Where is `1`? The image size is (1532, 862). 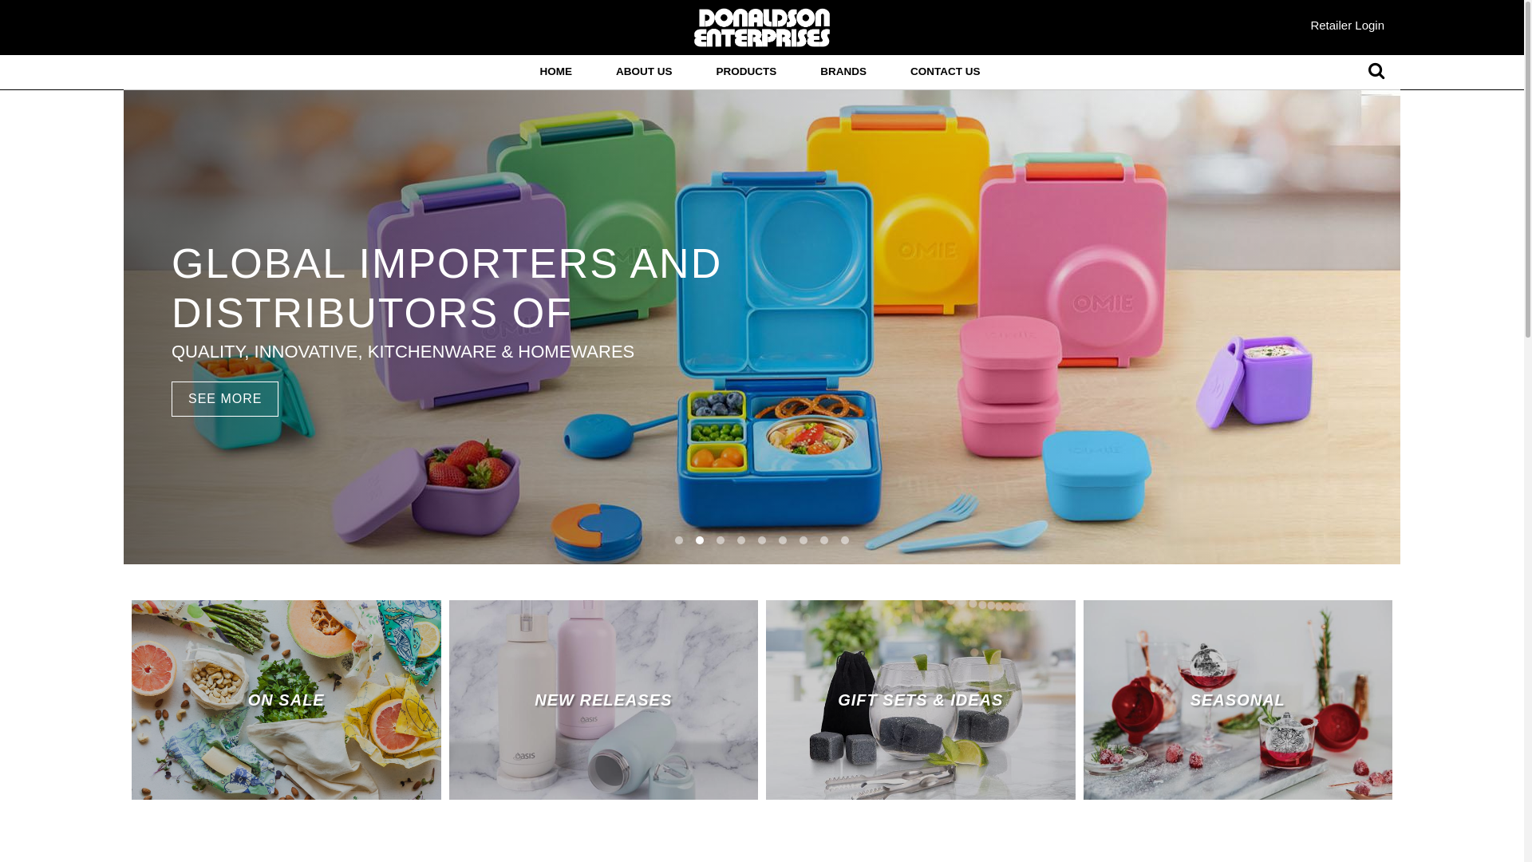
1 is located at coordinates (679, 540).